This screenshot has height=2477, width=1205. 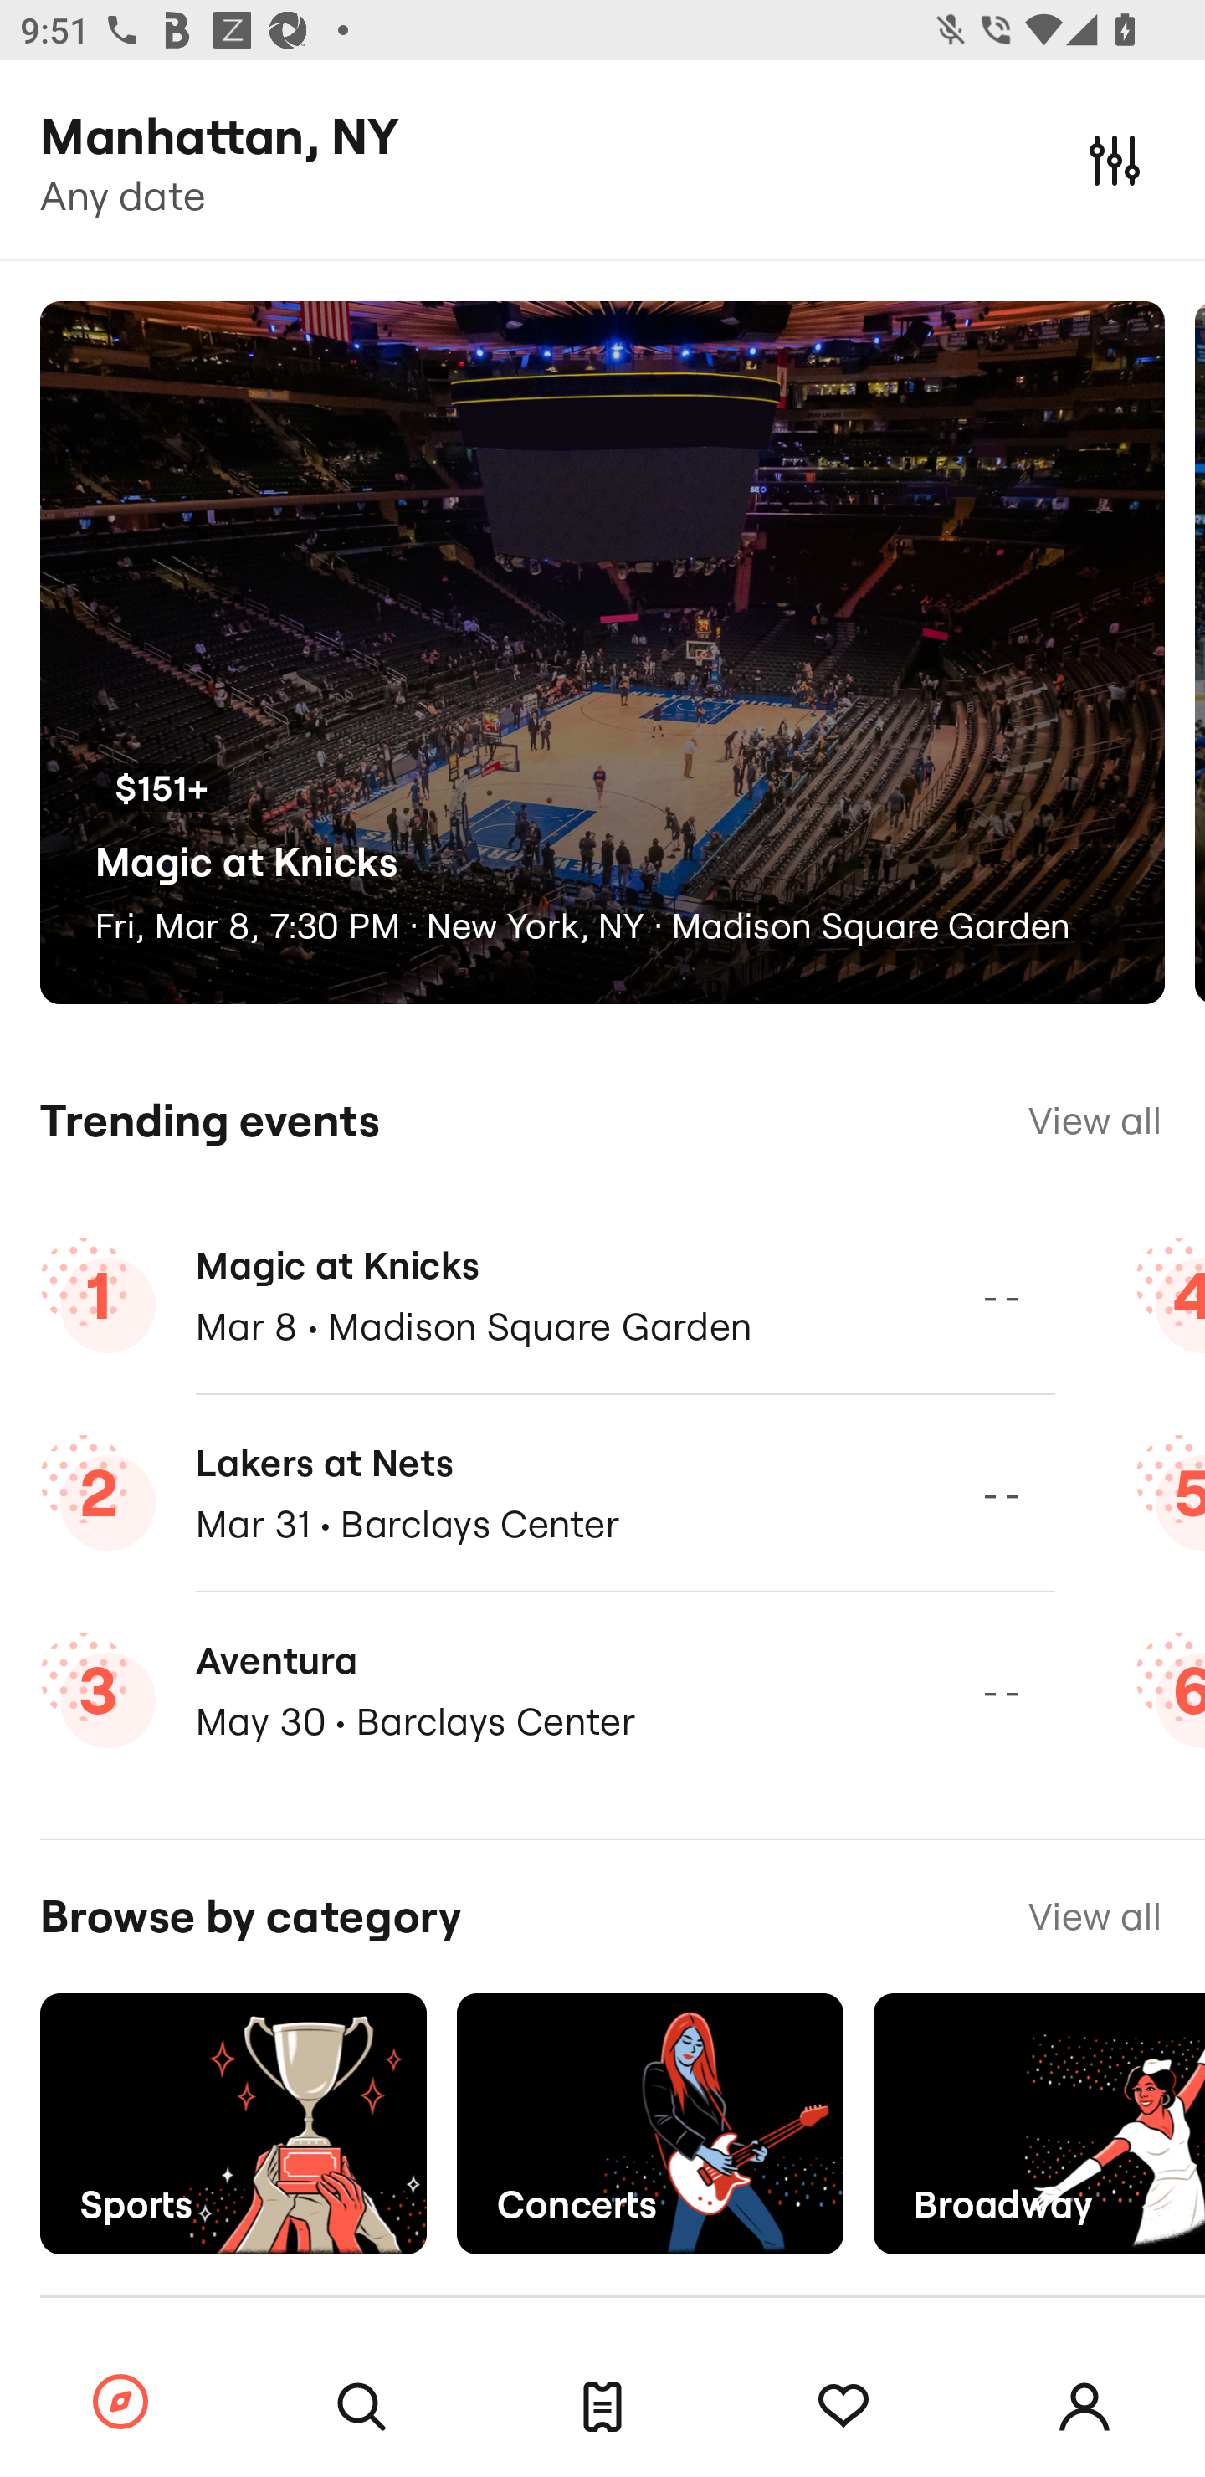 I want to click on Sports, so click(x=233, y=2124).